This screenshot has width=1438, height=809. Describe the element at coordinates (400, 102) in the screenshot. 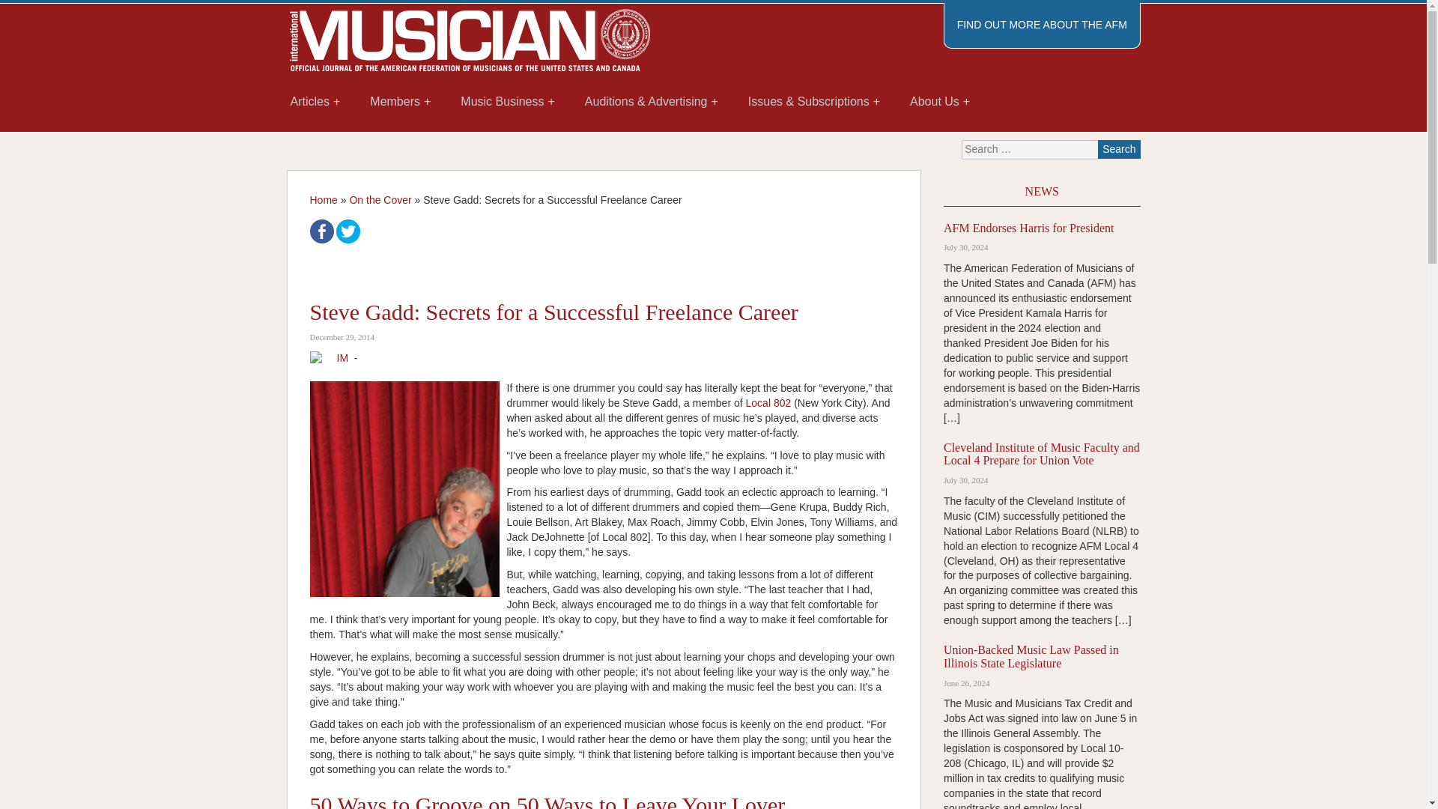

I see `Members` at that location.